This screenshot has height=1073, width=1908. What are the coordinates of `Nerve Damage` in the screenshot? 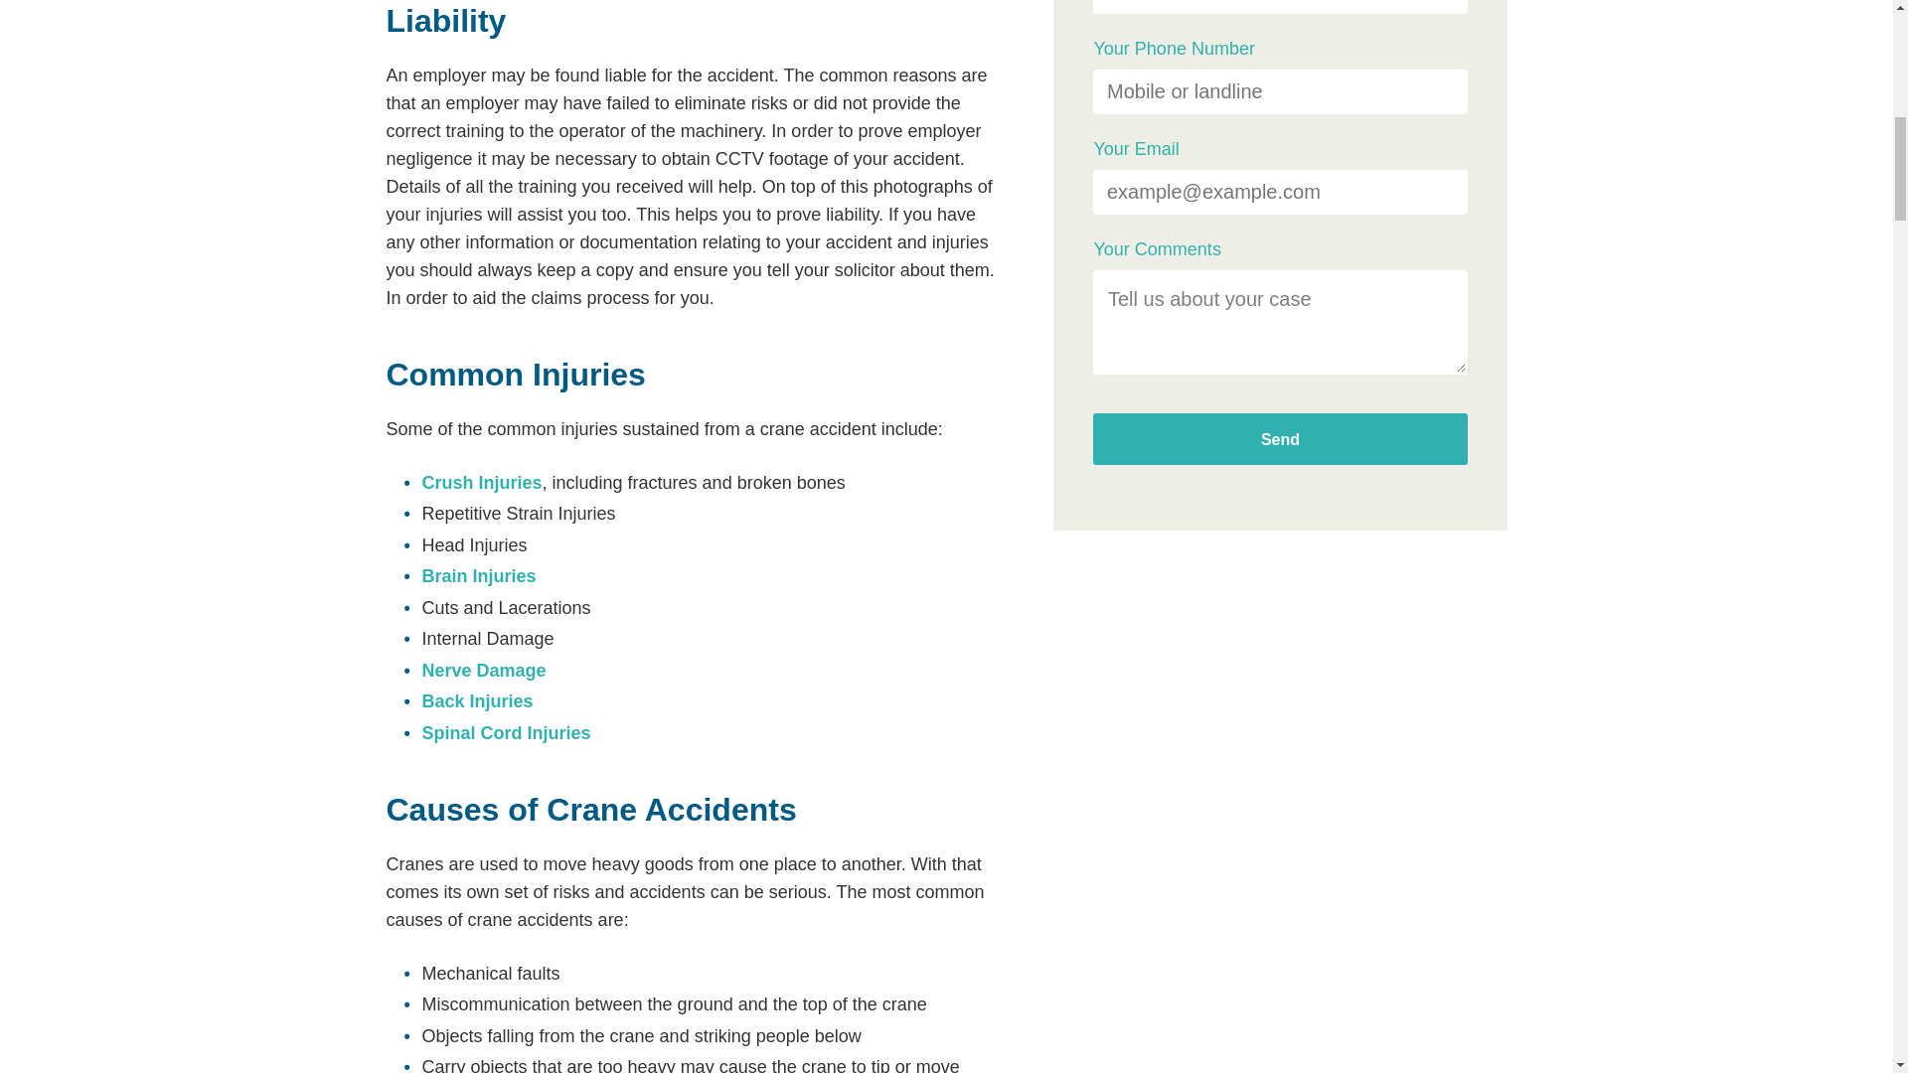 It's located at (483, 670).